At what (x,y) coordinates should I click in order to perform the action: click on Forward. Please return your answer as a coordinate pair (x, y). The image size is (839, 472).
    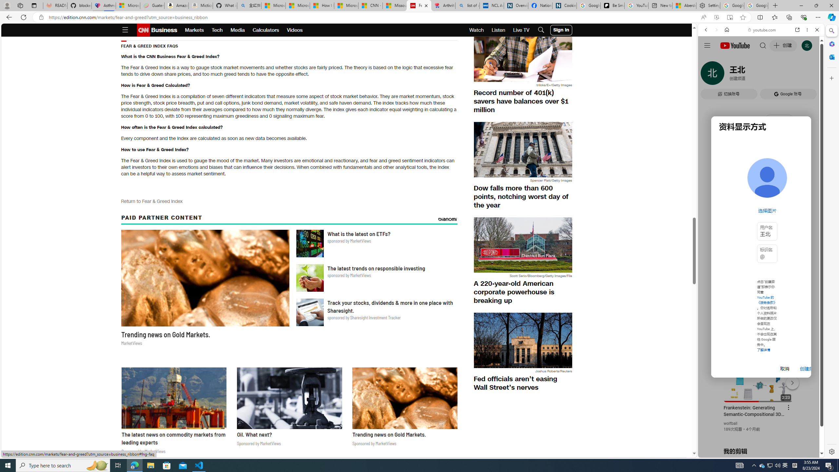
    Looking at the image, I should click on (716, 29).